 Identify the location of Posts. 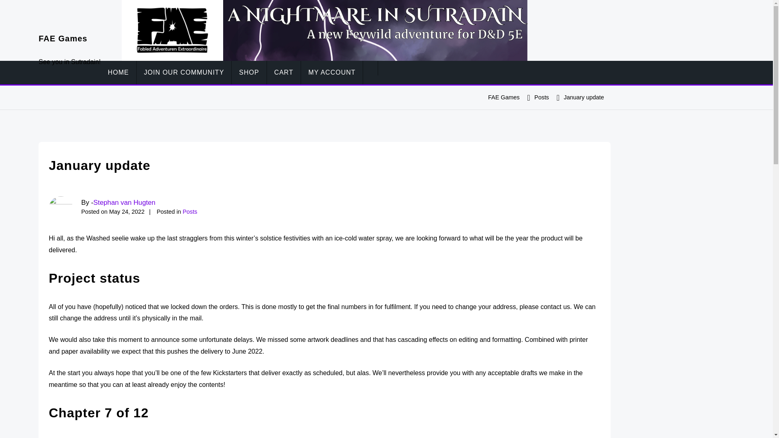
(189, 212).